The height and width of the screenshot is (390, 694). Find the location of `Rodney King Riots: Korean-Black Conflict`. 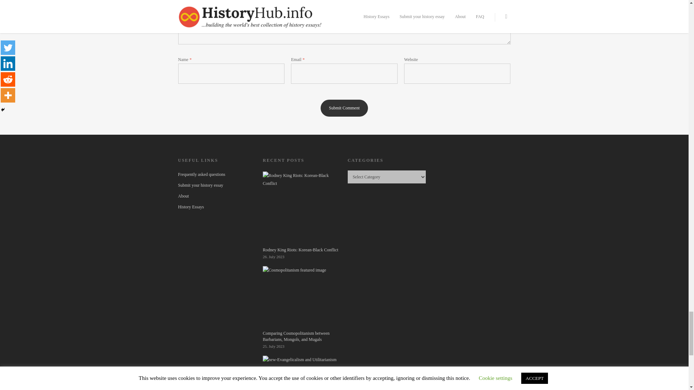

Rodney King Riots: Korean-Black Conflict is located at coordinates (301, 212).